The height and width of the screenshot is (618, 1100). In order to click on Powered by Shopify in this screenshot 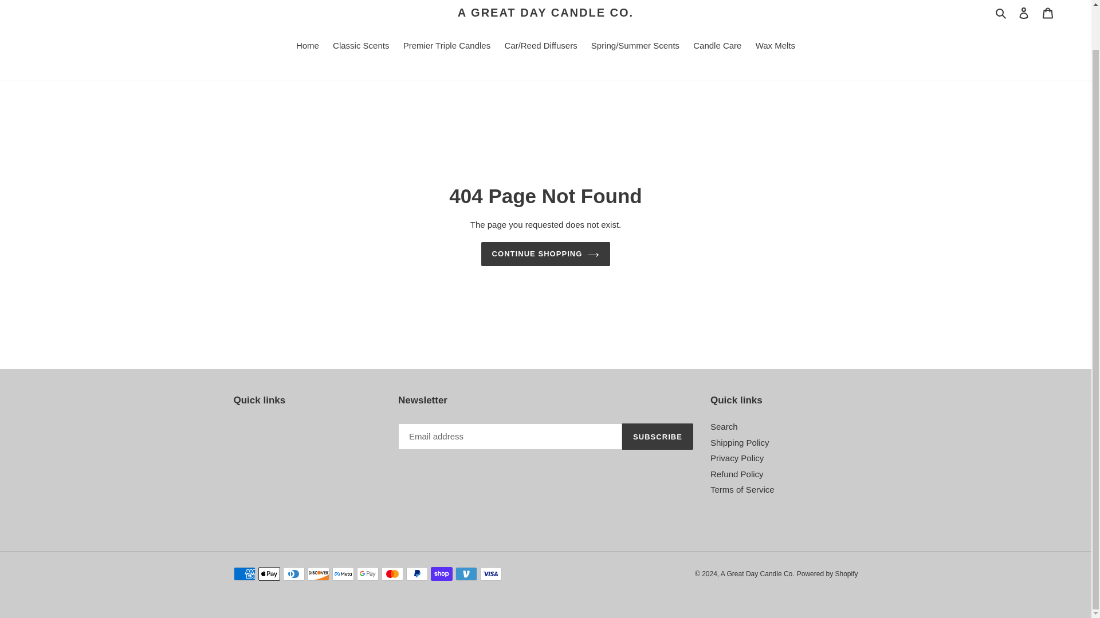, I will do `click(827, 573)`.